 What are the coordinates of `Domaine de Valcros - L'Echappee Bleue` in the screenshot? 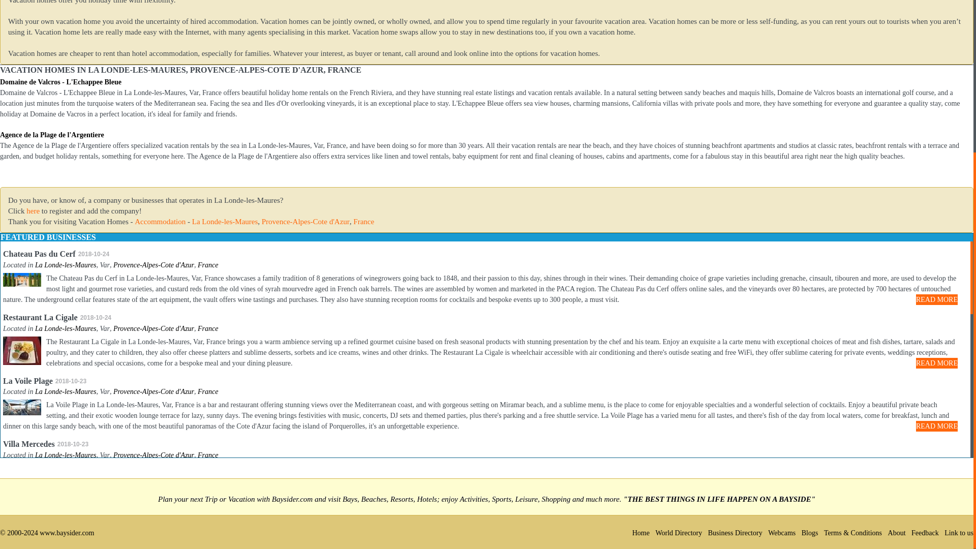 It's located at (60, 82).